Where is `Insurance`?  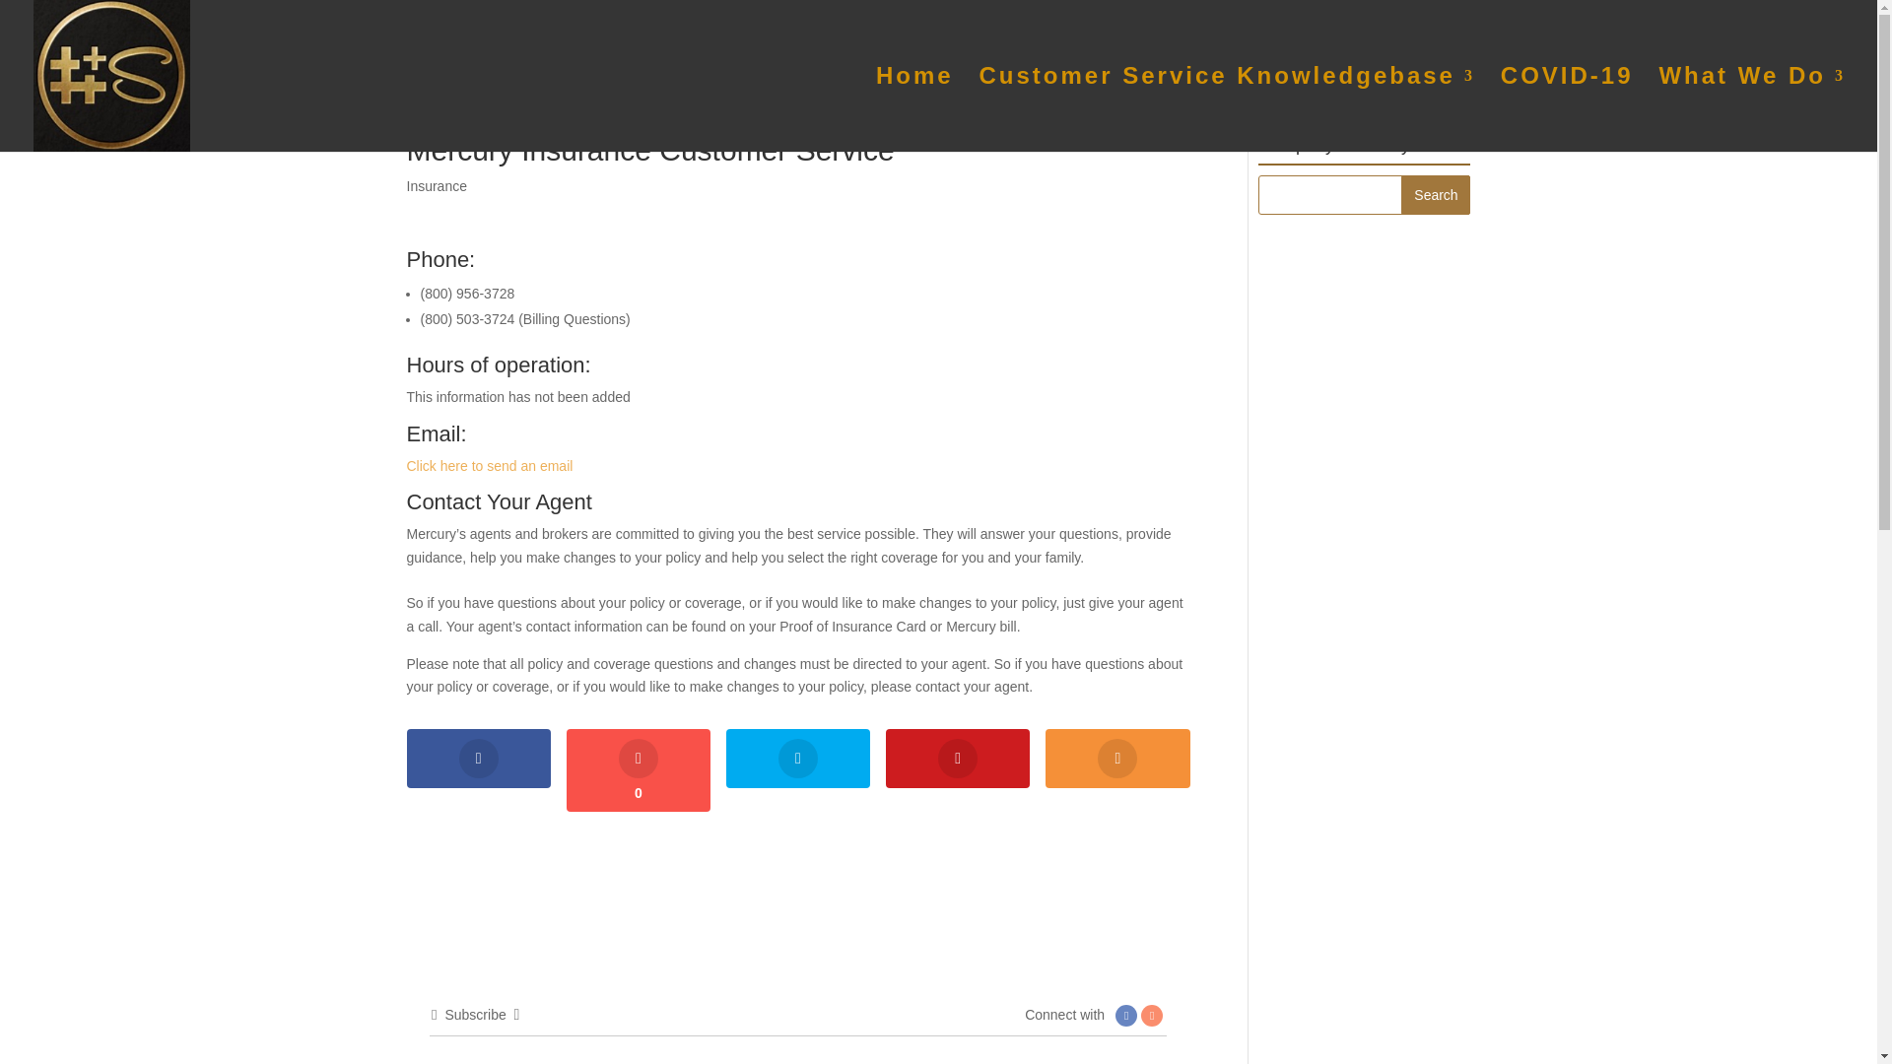 Insurance is located at coordinates (436, 185).